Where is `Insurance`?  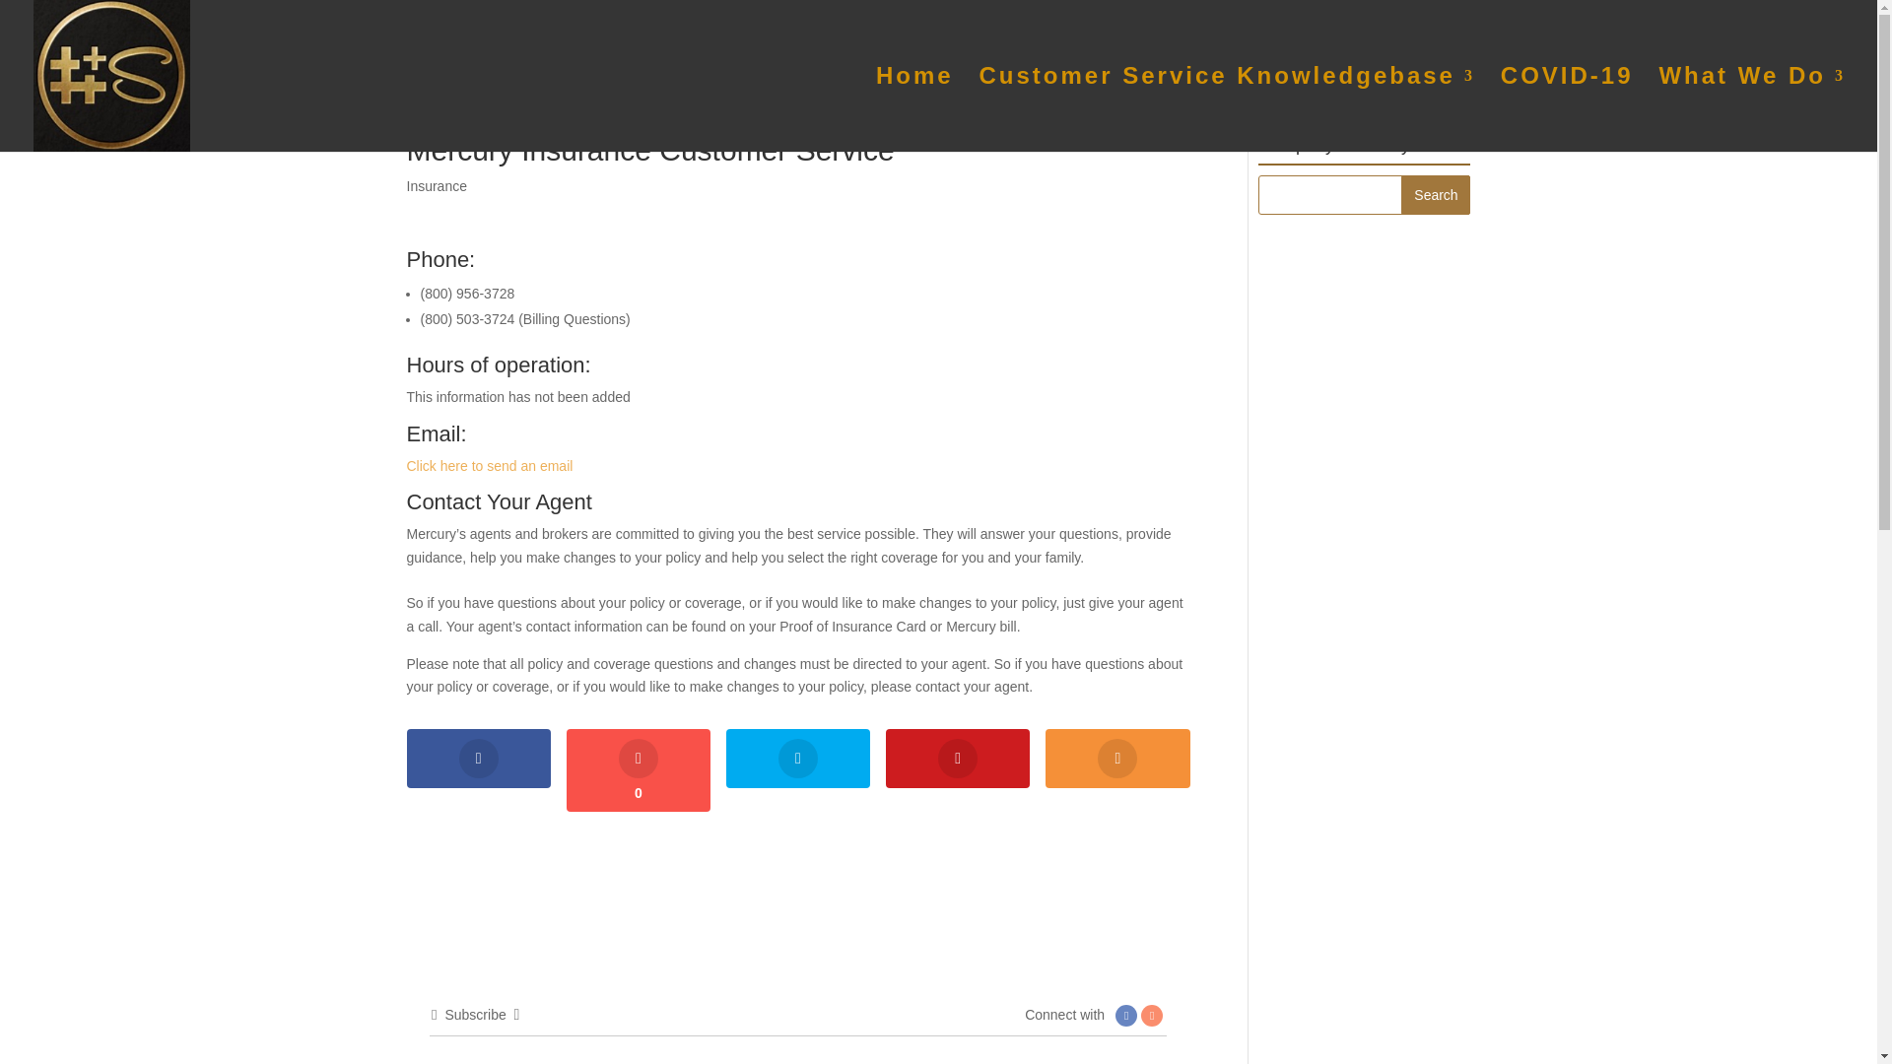 Insurance is located at coordinates (436, 185).